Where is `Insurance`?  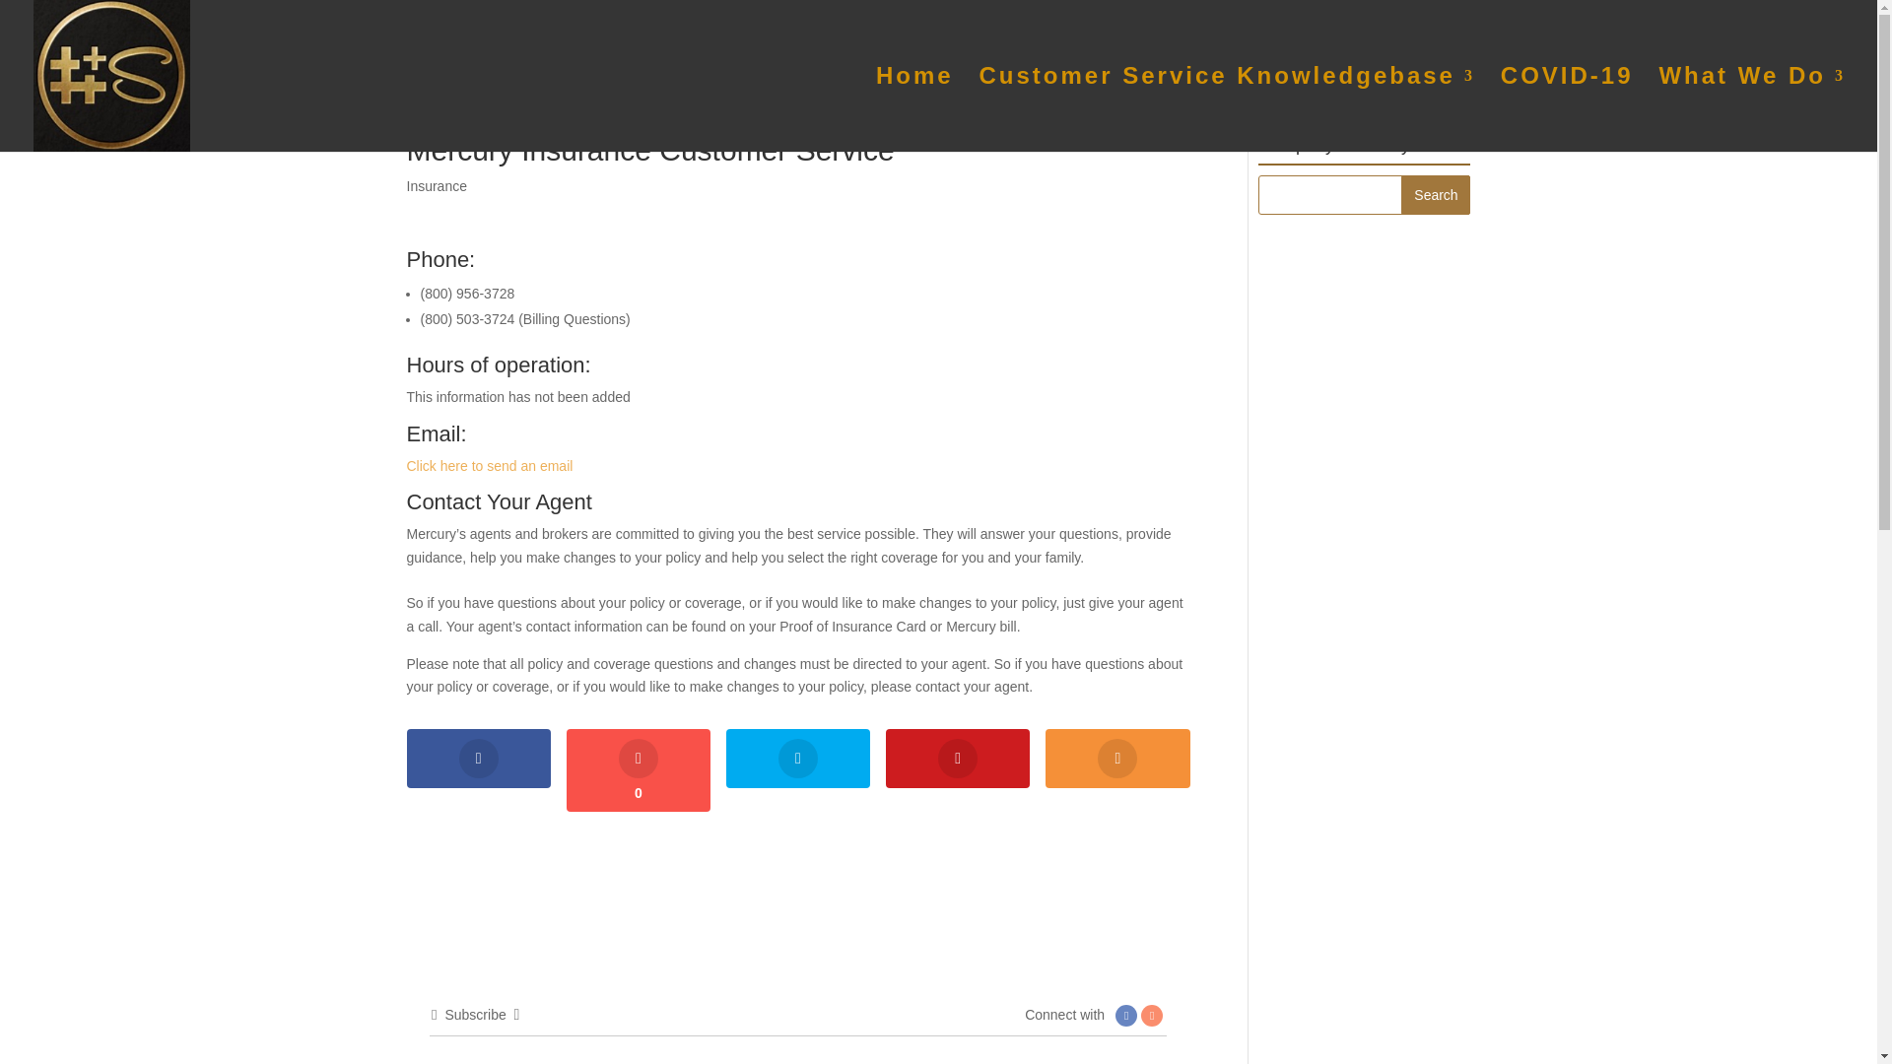 Insurance is located at coordinates (436, 185).